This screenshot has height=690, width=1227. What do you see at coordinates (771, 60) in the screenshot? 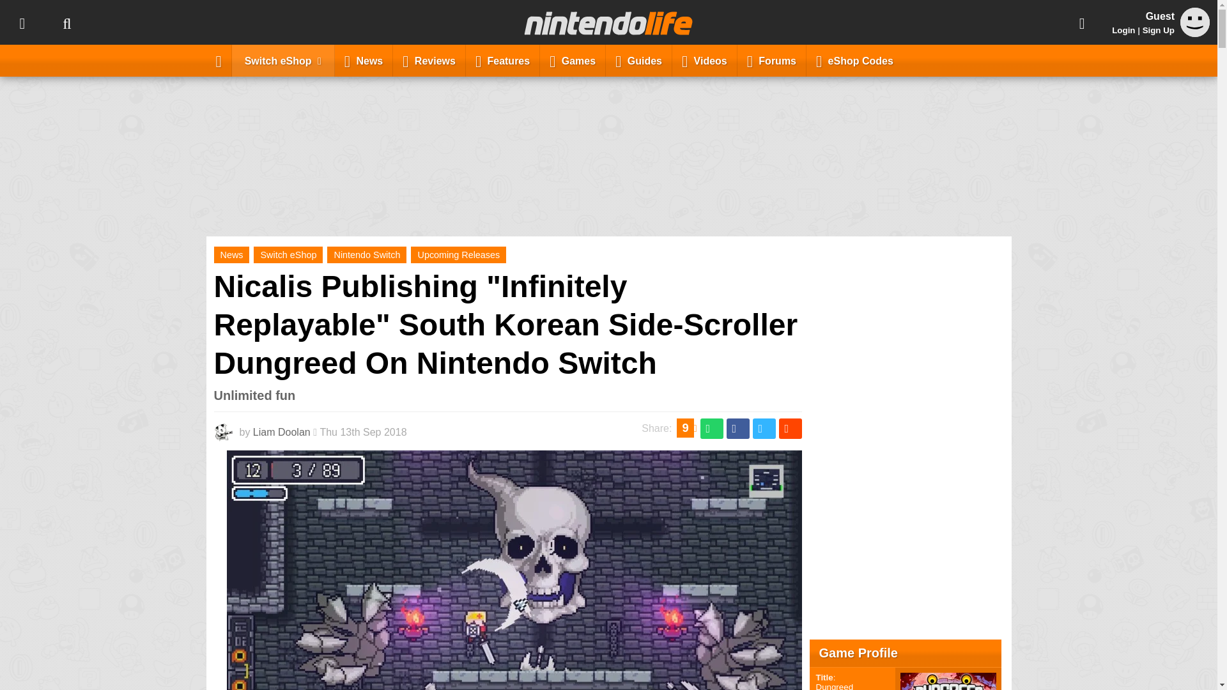
I see `Forums` at bounding box center [771, 60].